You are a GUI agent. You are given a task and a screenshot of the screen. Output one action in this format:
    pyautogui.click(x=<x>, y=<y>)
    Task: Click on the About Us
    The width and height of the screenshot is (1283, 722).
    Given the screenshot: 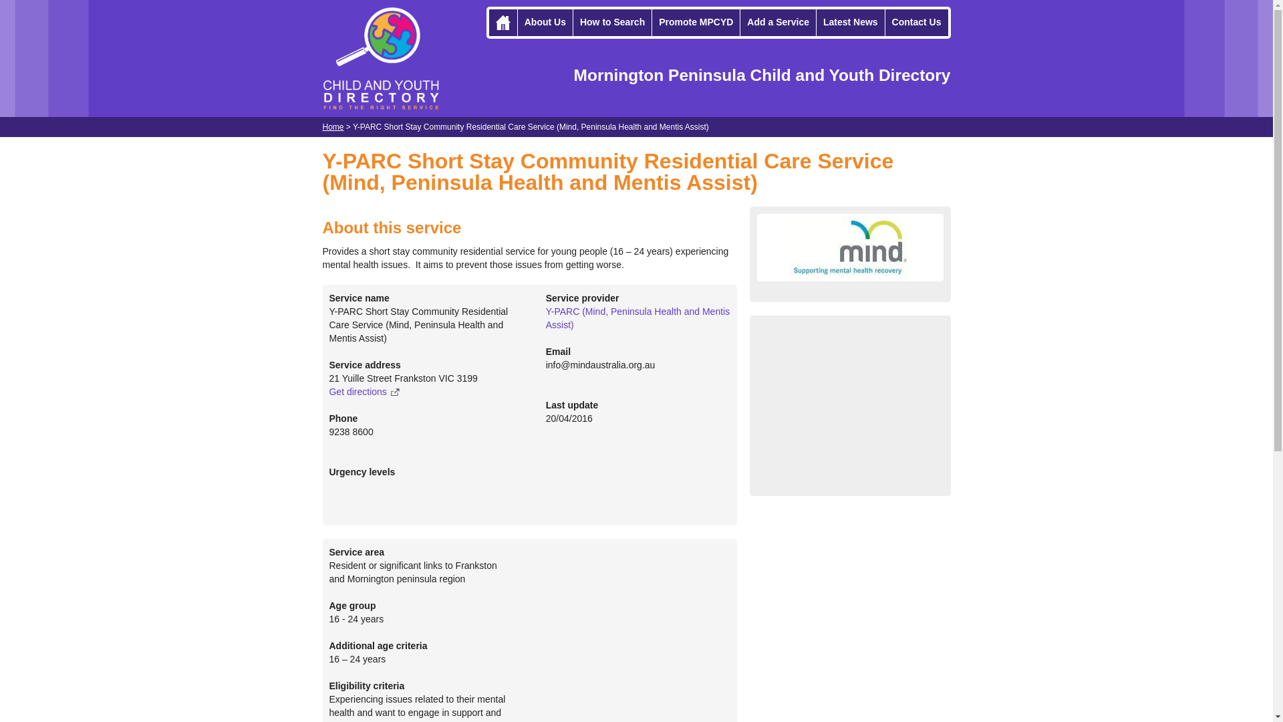 What is the action you would take?
    pyautogui.click(x=545, y=23)
    